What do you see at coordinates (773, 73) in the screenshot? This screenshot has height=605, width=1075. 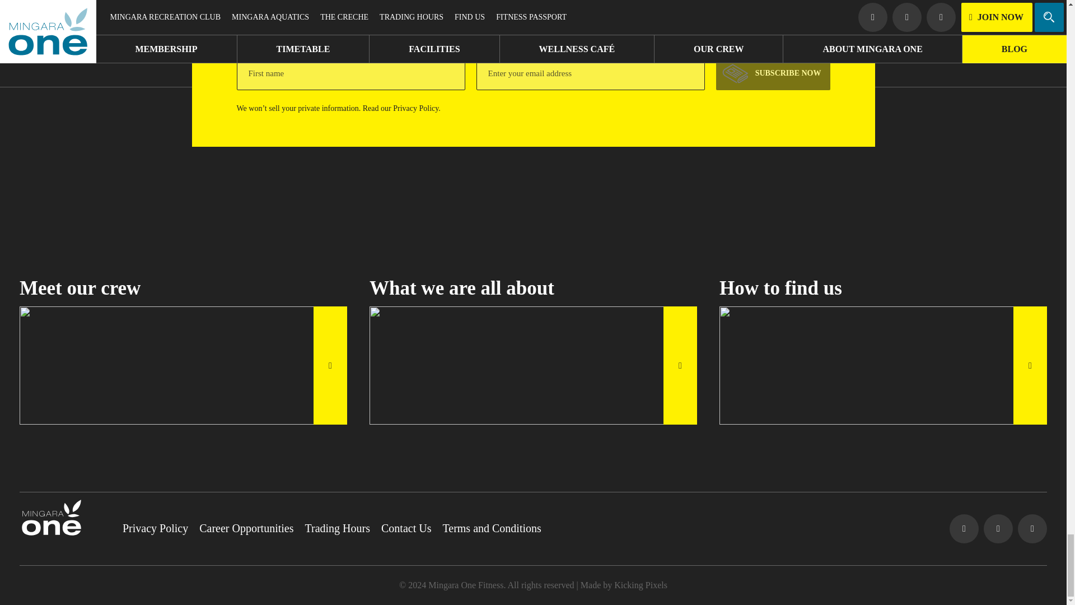 I see `SUBSCRIBE NOW` at bounding box center [773, 73].